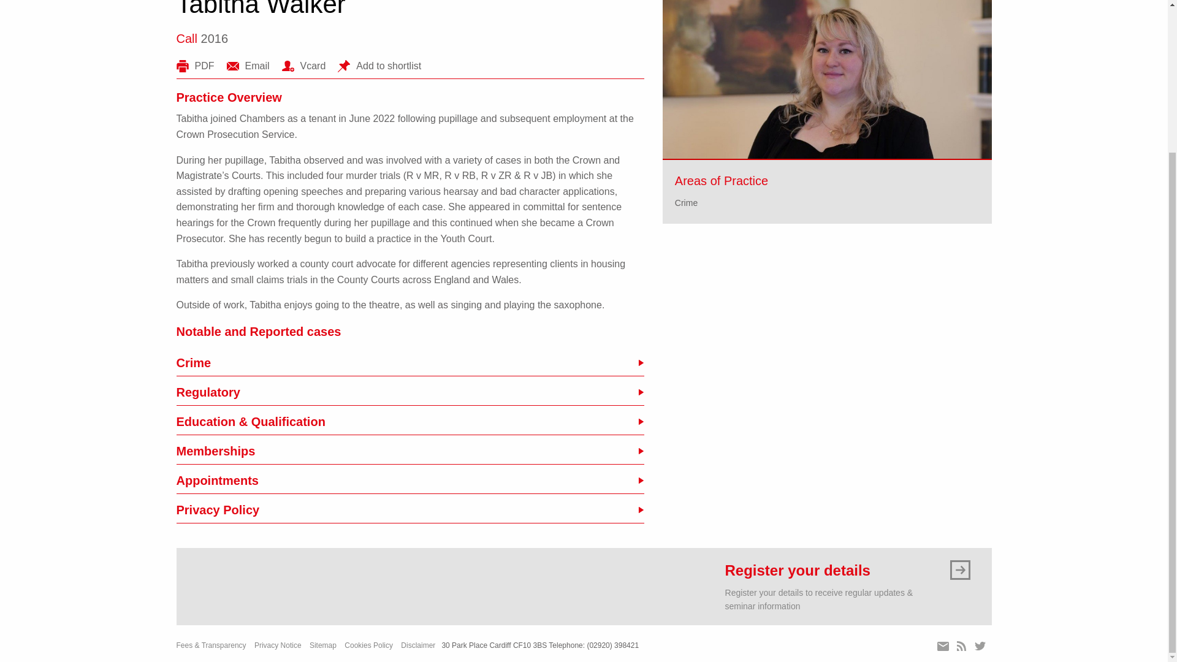 Image resolution: width=1177 pixels, height=662 pixels. I want to click on Email, so click(248, 66).